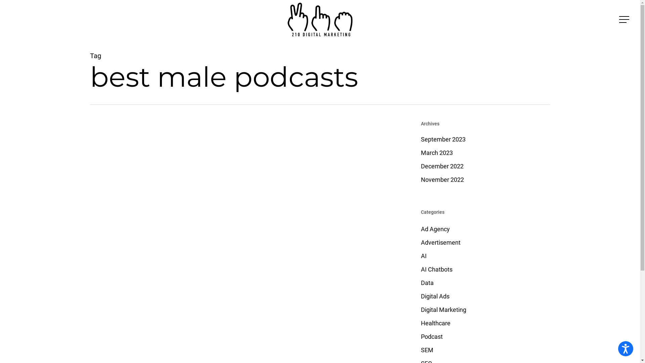  Describe the element at coordinates (484, 180) in the screenshot. I see `November 2022` at that location.